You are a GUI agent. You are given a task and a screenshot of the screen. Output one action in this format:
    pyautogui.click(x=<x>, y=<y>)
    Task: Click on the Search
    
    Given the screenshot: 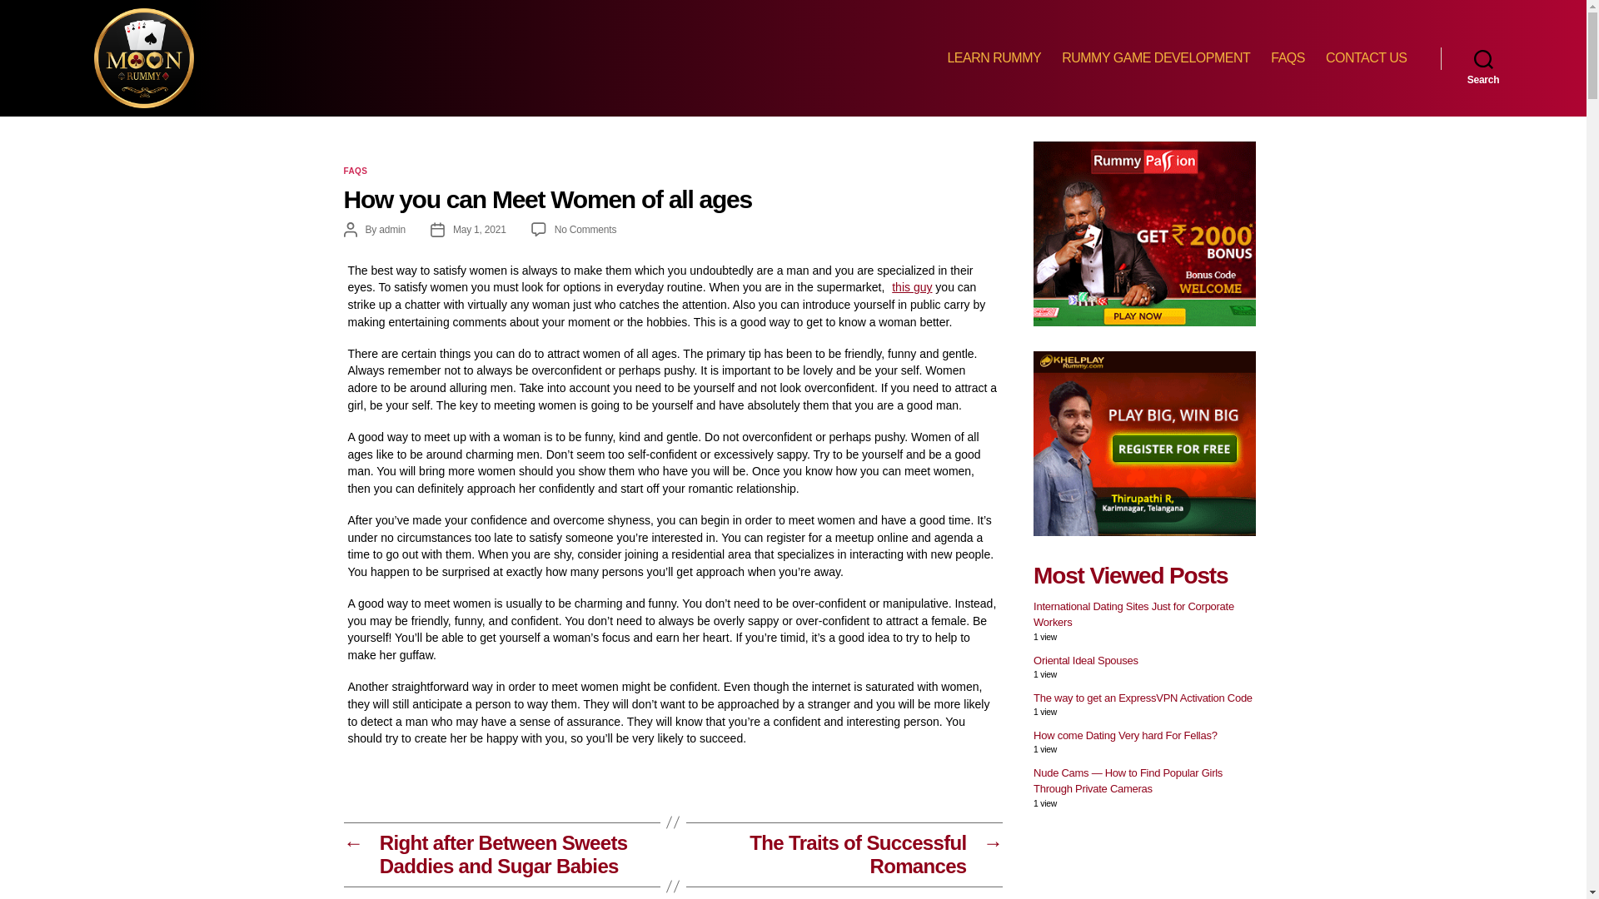 What is the action you would take?
    pyautogui.click(x=1483, y=57)
    